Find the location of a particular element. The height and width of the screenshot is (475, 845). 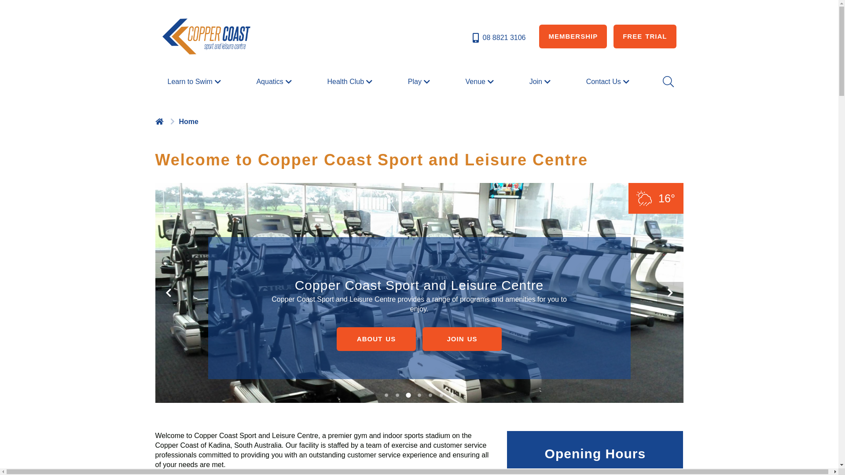

  is located at coordinates (160, 121).